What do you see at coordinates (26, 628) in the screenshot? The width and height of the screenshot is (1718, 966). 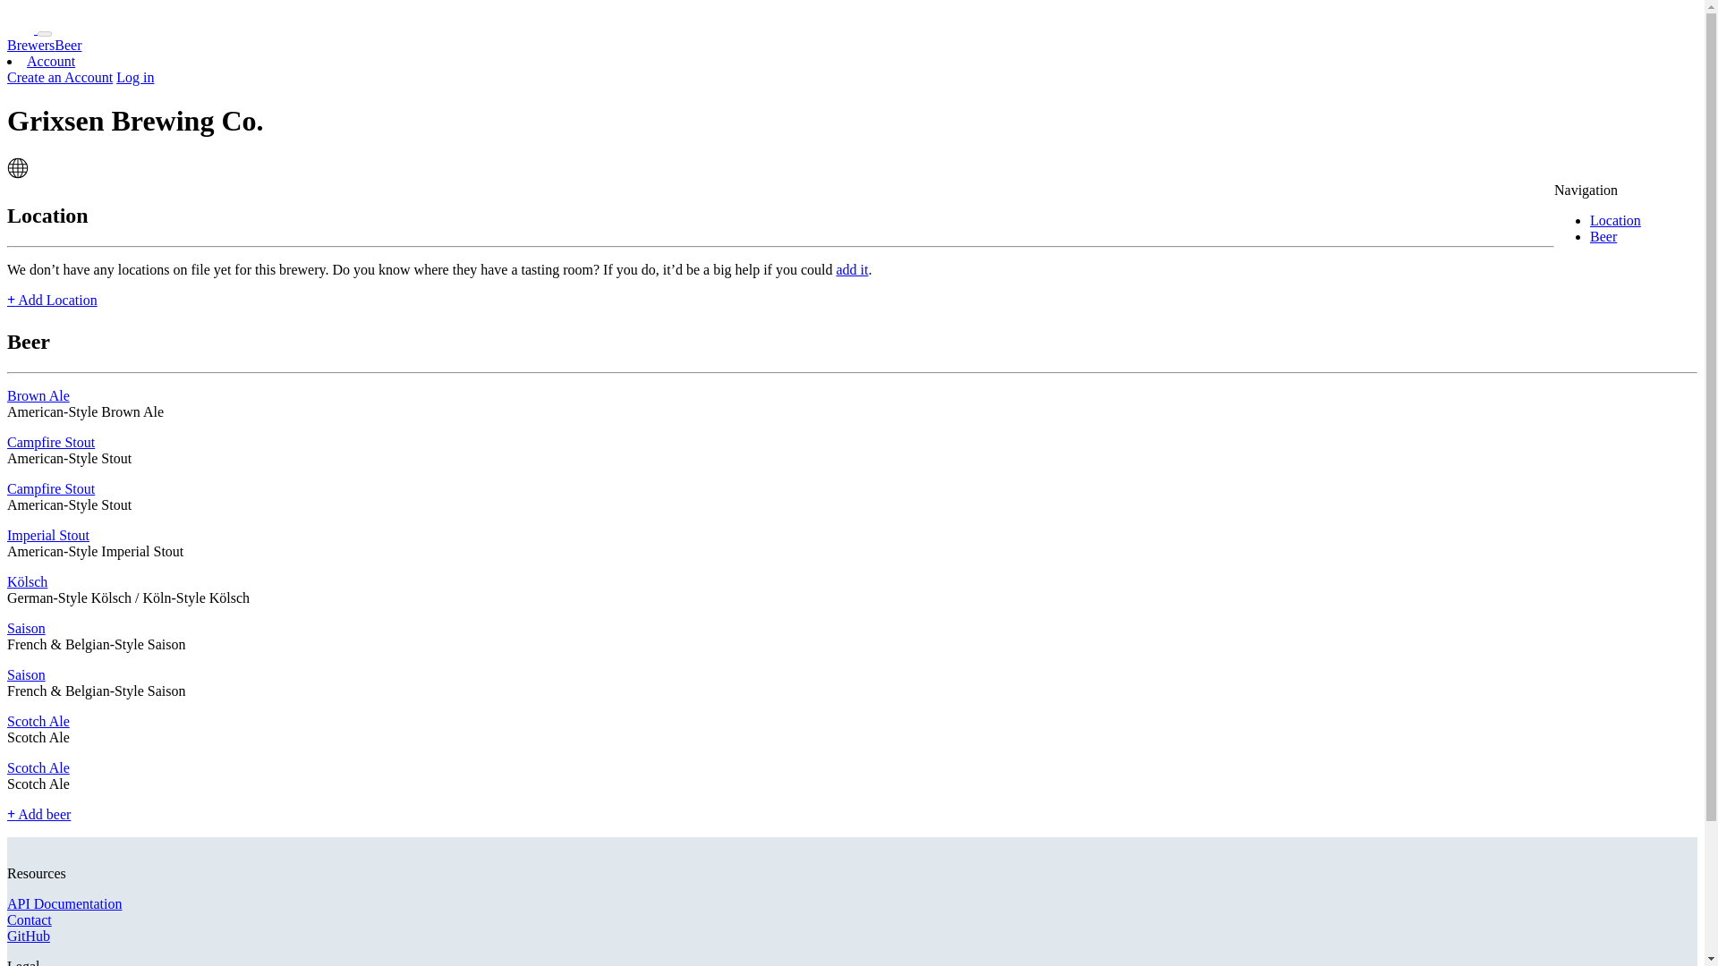 I see `Saison` at bounding box center [26, 628].